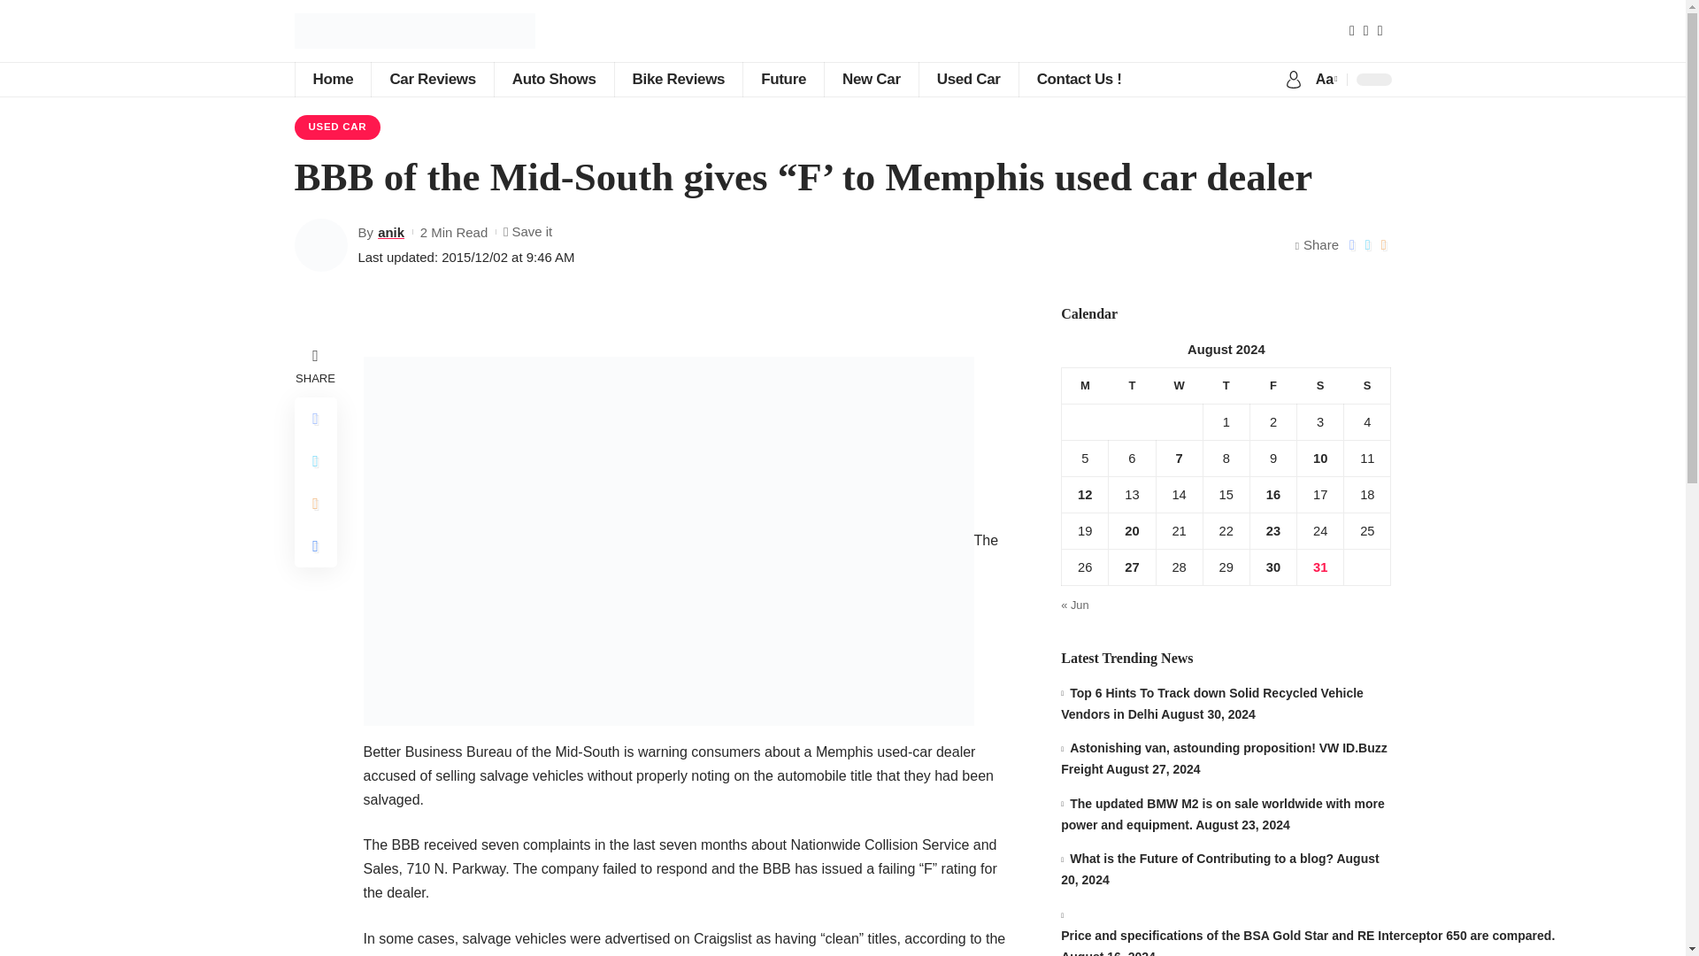 Image resolution: width=1699 pixels, height=956 pixels. I want to click on Used Car, so click(968, 80).